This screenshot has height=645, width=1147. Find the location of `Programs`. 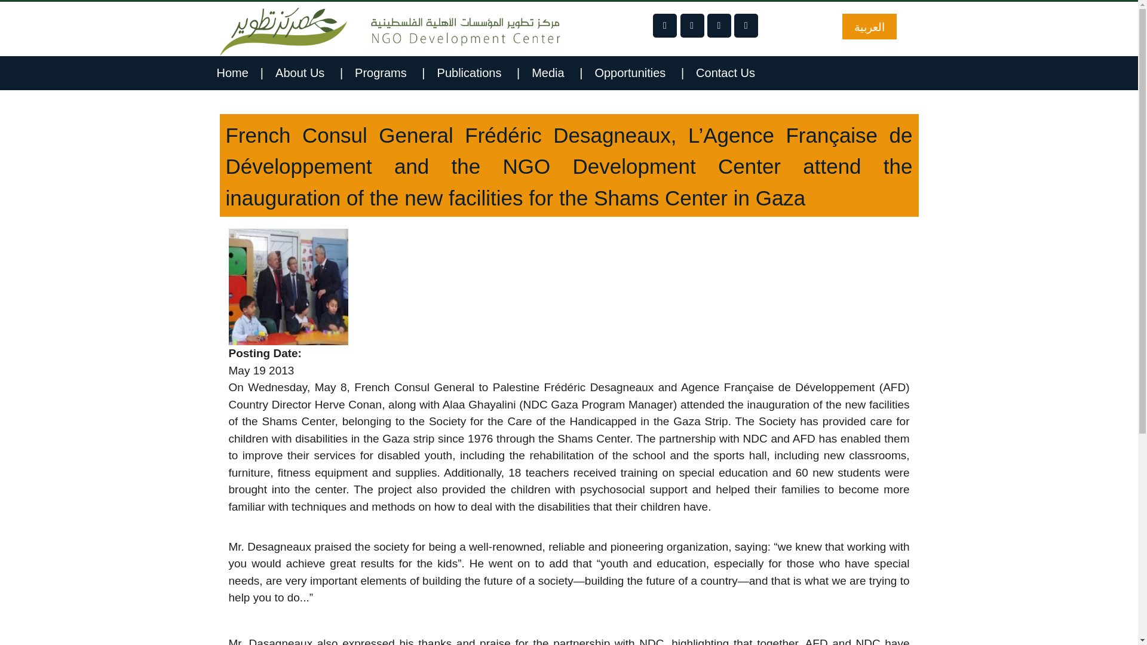

Programs is located at coordinates (390, 73).